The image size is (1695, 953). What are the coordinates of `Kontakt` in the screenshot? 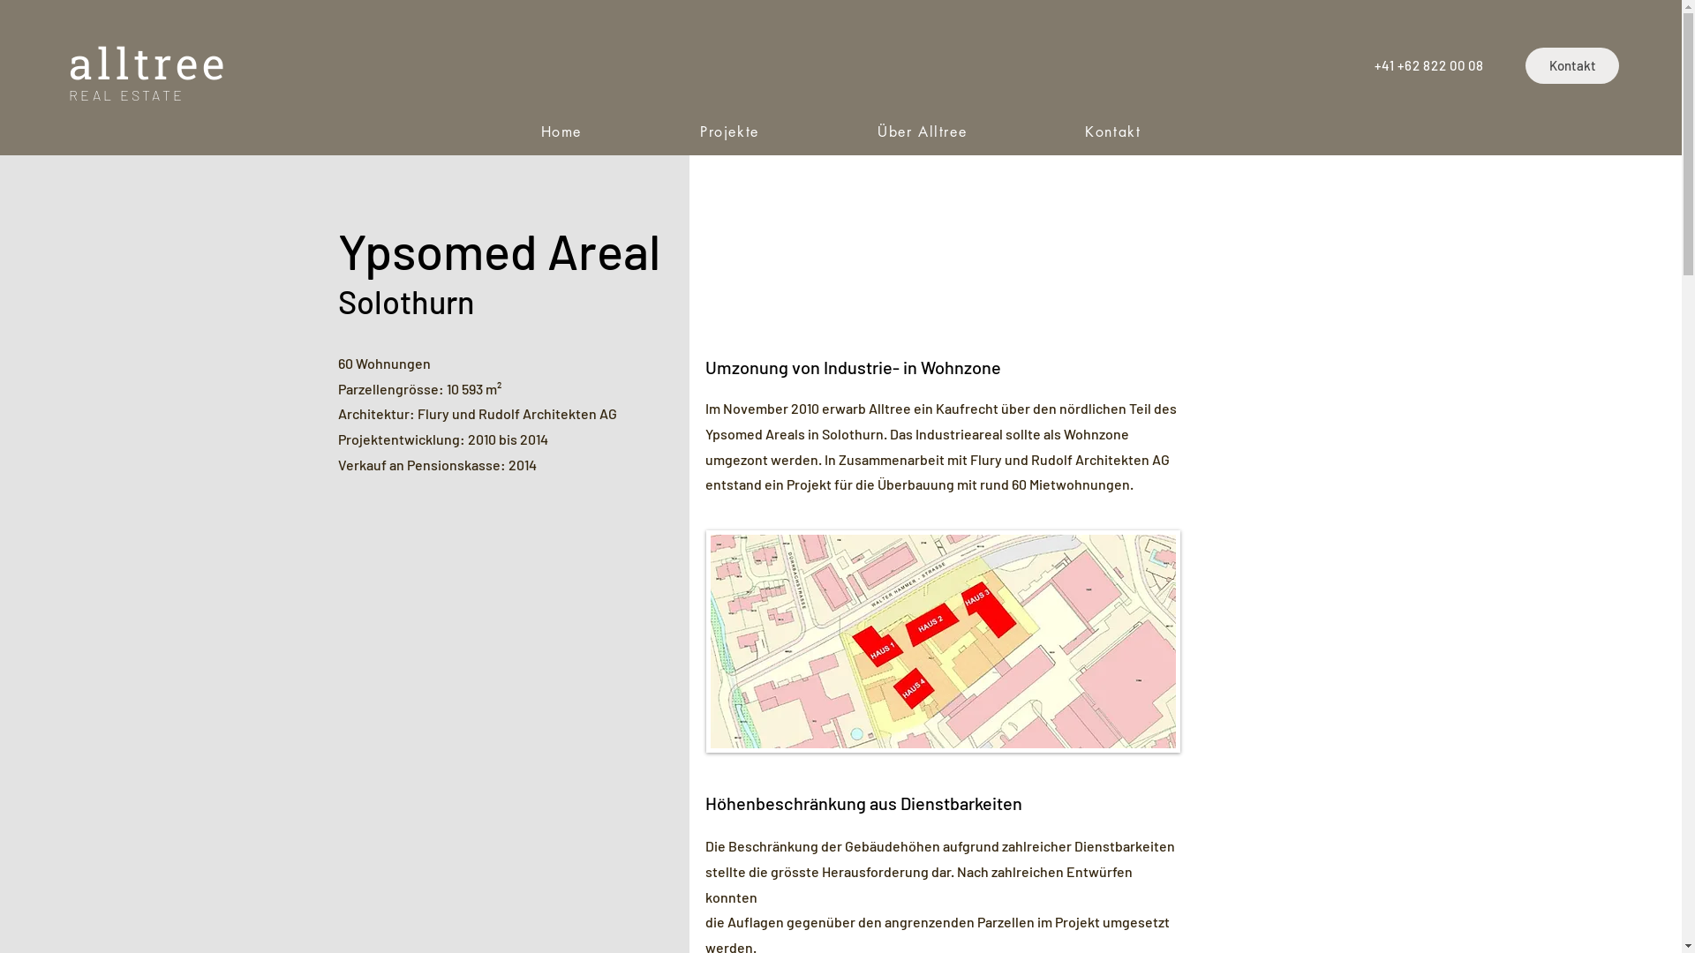 It's located at (1112, 132).